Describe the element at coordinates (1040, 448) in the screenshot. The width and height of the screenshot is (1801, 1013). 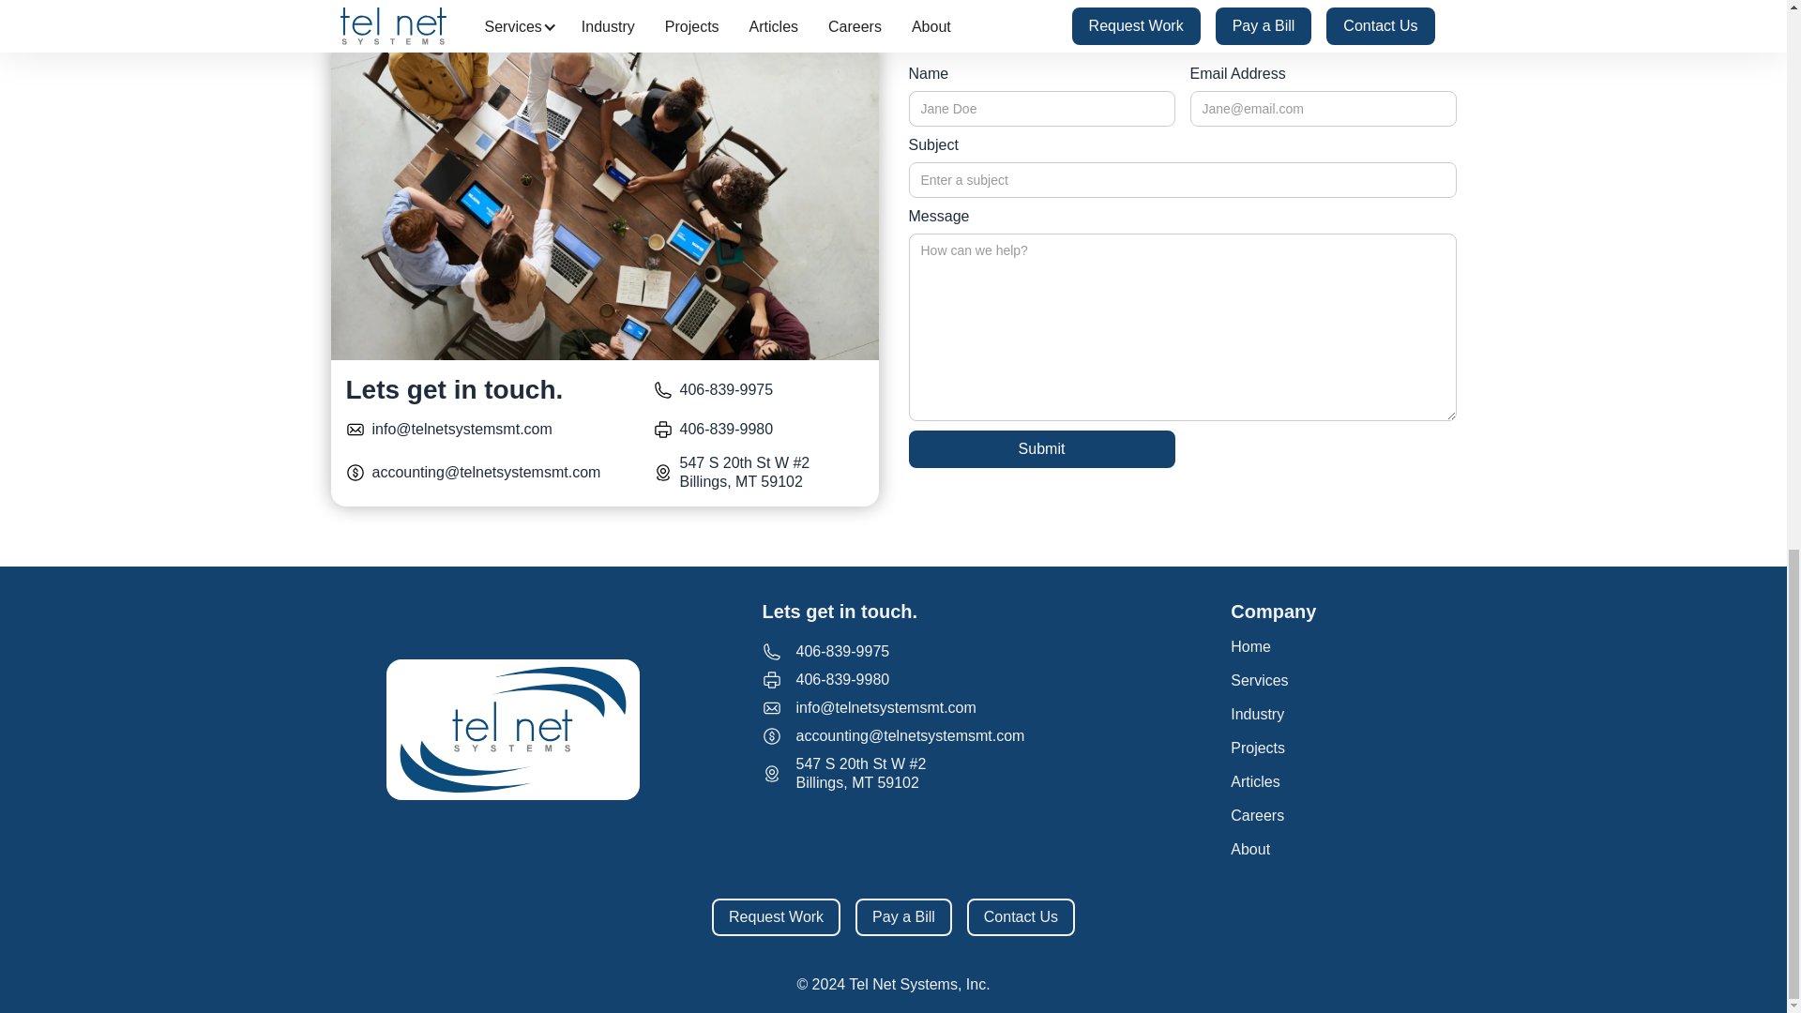
I see `Submit` at that location.